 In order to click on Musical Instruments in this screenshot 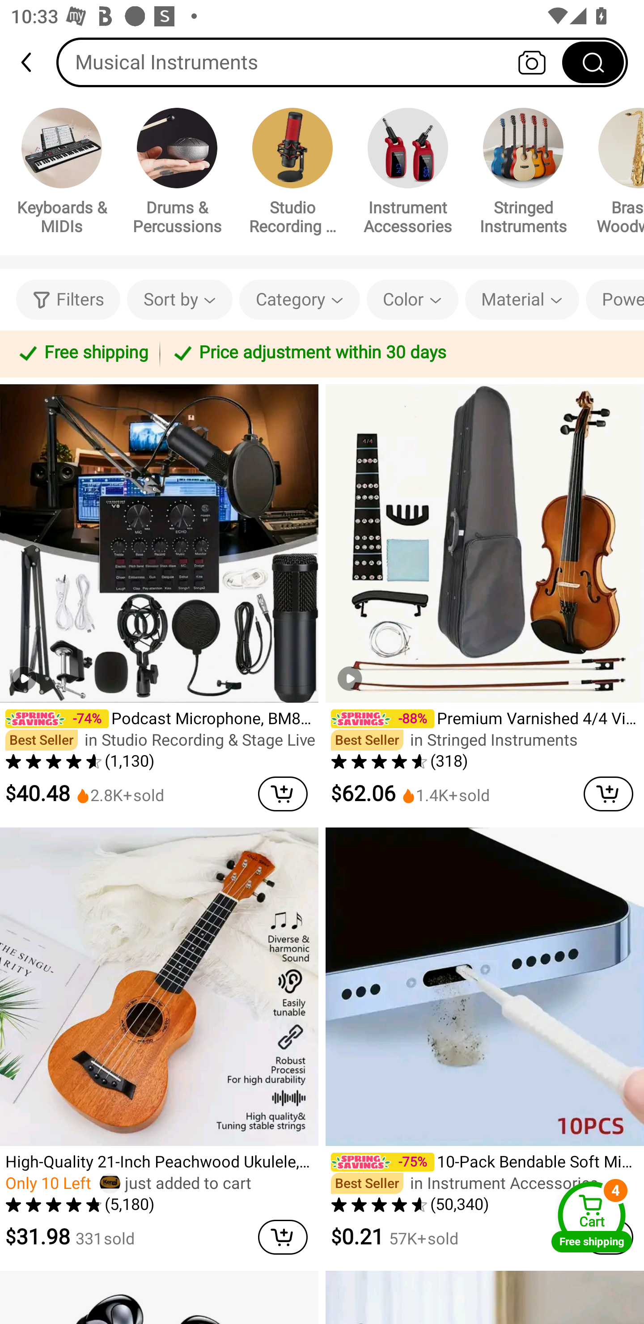, I will do `click(342, 62)`.